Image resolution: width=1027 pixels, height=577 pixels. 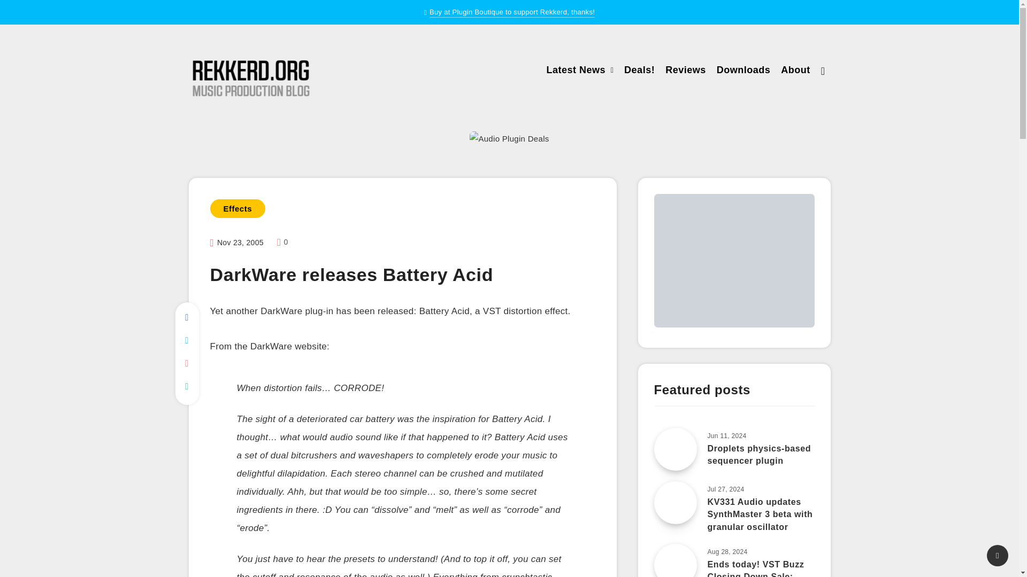 What do you see at coordinates (640, 71) in the screenshot?
I see `Deals!` at bounding box center [640, 71].